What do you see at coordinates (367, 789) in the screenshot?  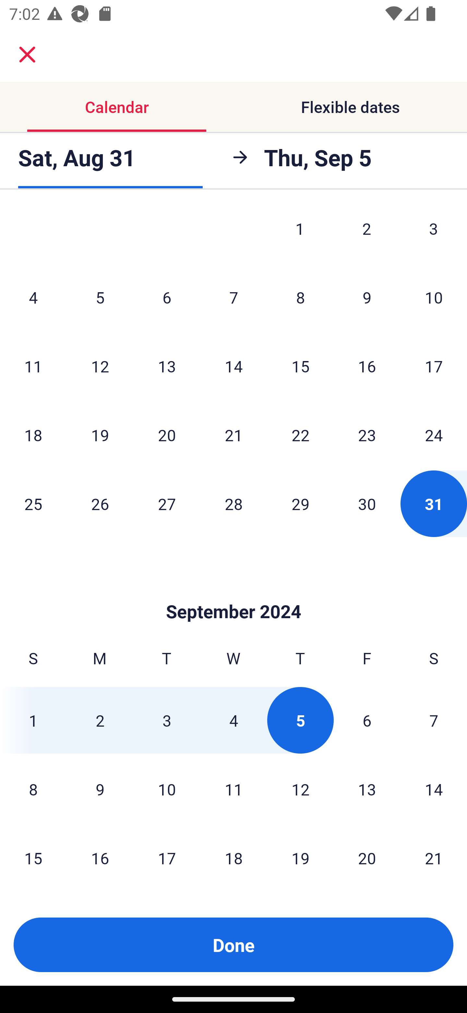 I see `13 Friday, September 13, 2024` at bounding box center [367, 789].